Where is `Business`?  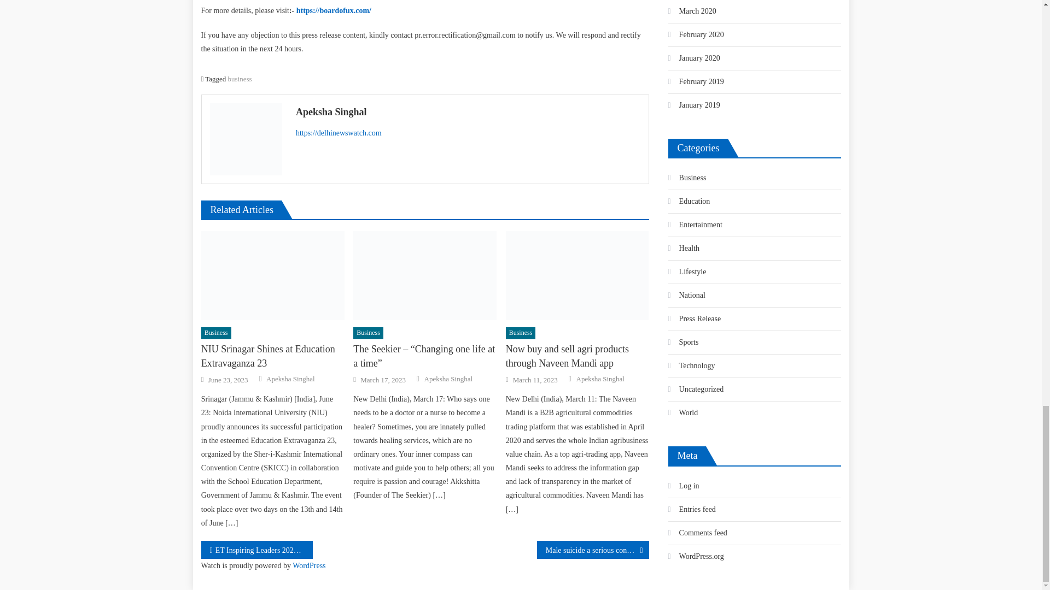
Business is located at coordinates (216, 333).